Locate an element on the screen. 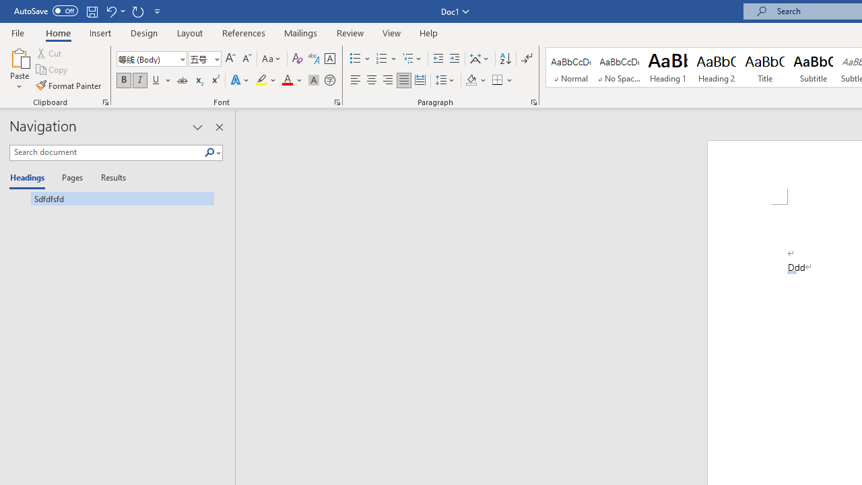  Numbering is located at coordinates (387, 59).